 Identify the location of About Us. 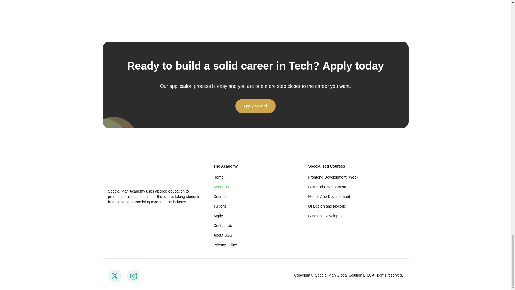
(255, 187).